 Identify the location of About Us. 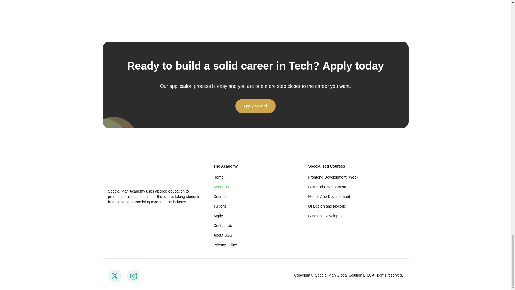
(255, 187).